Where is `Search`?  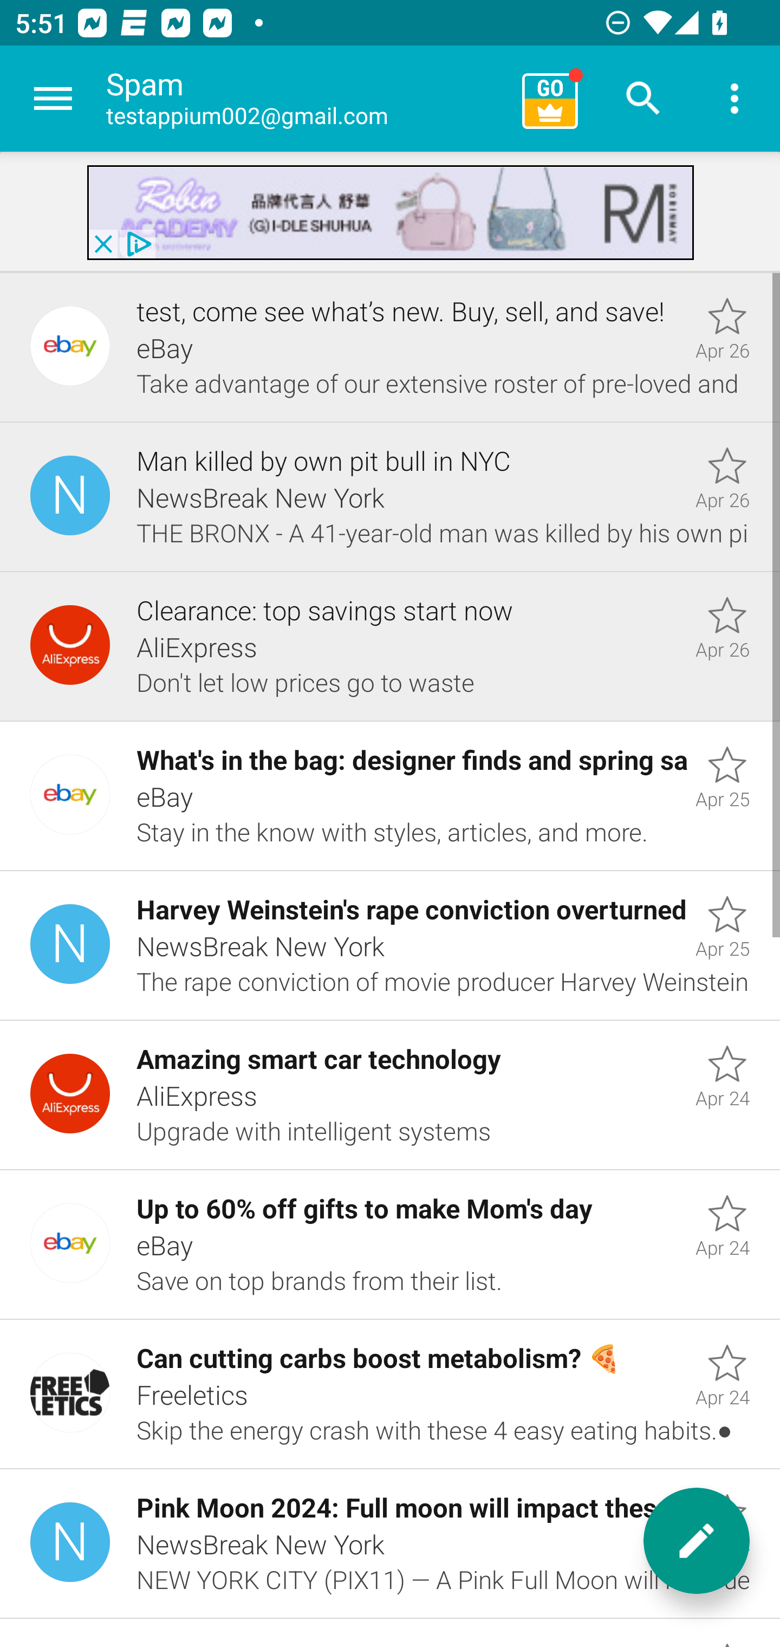
Search is located at coordinates (643, 99).